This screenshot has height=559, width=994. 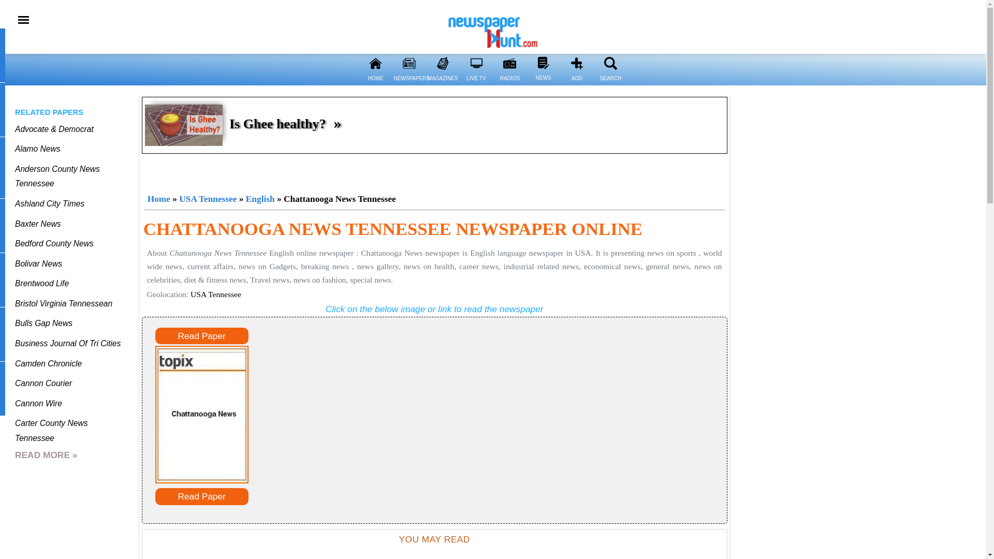 I want to click on SEARCH, so click(x=610, y=85).